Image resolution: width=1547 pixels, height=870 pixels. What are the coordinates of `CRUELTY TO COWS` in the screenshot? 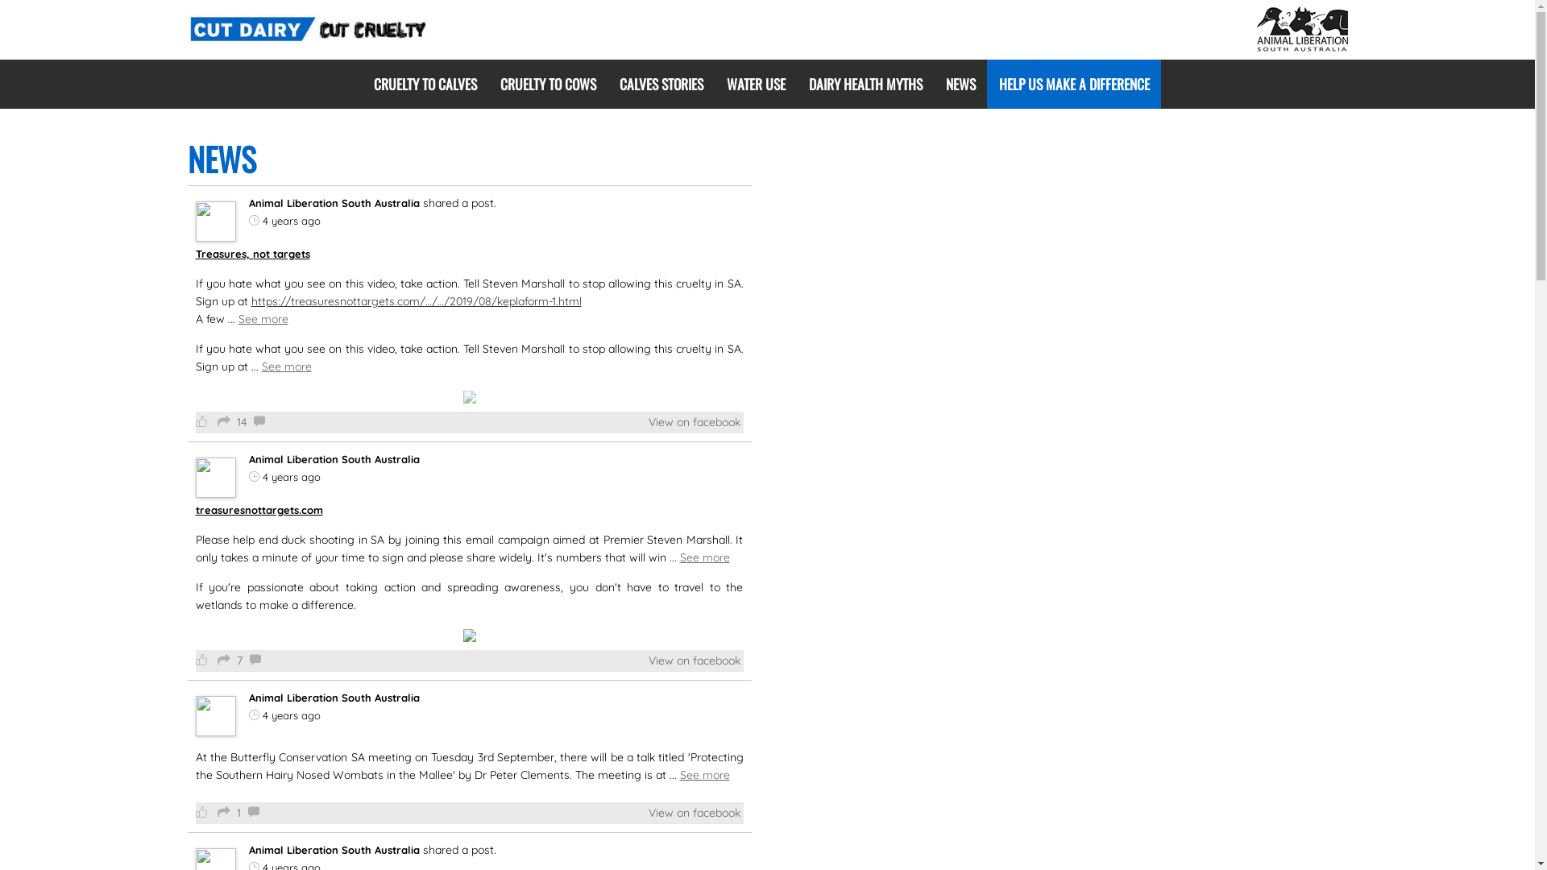 It's located at (548, 84).